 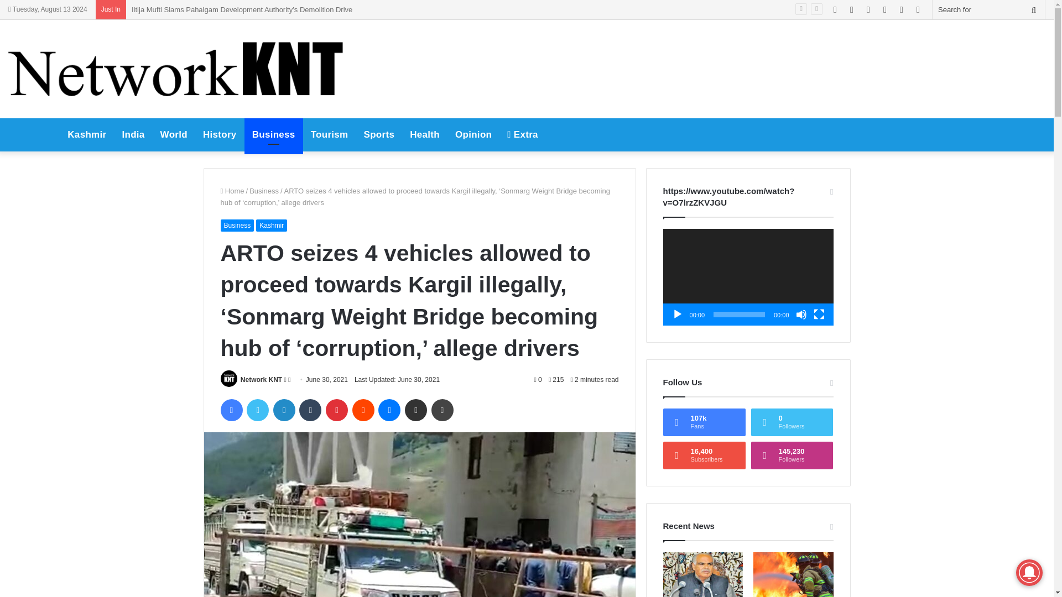 I want to click on India, so click(x=133, y=135).